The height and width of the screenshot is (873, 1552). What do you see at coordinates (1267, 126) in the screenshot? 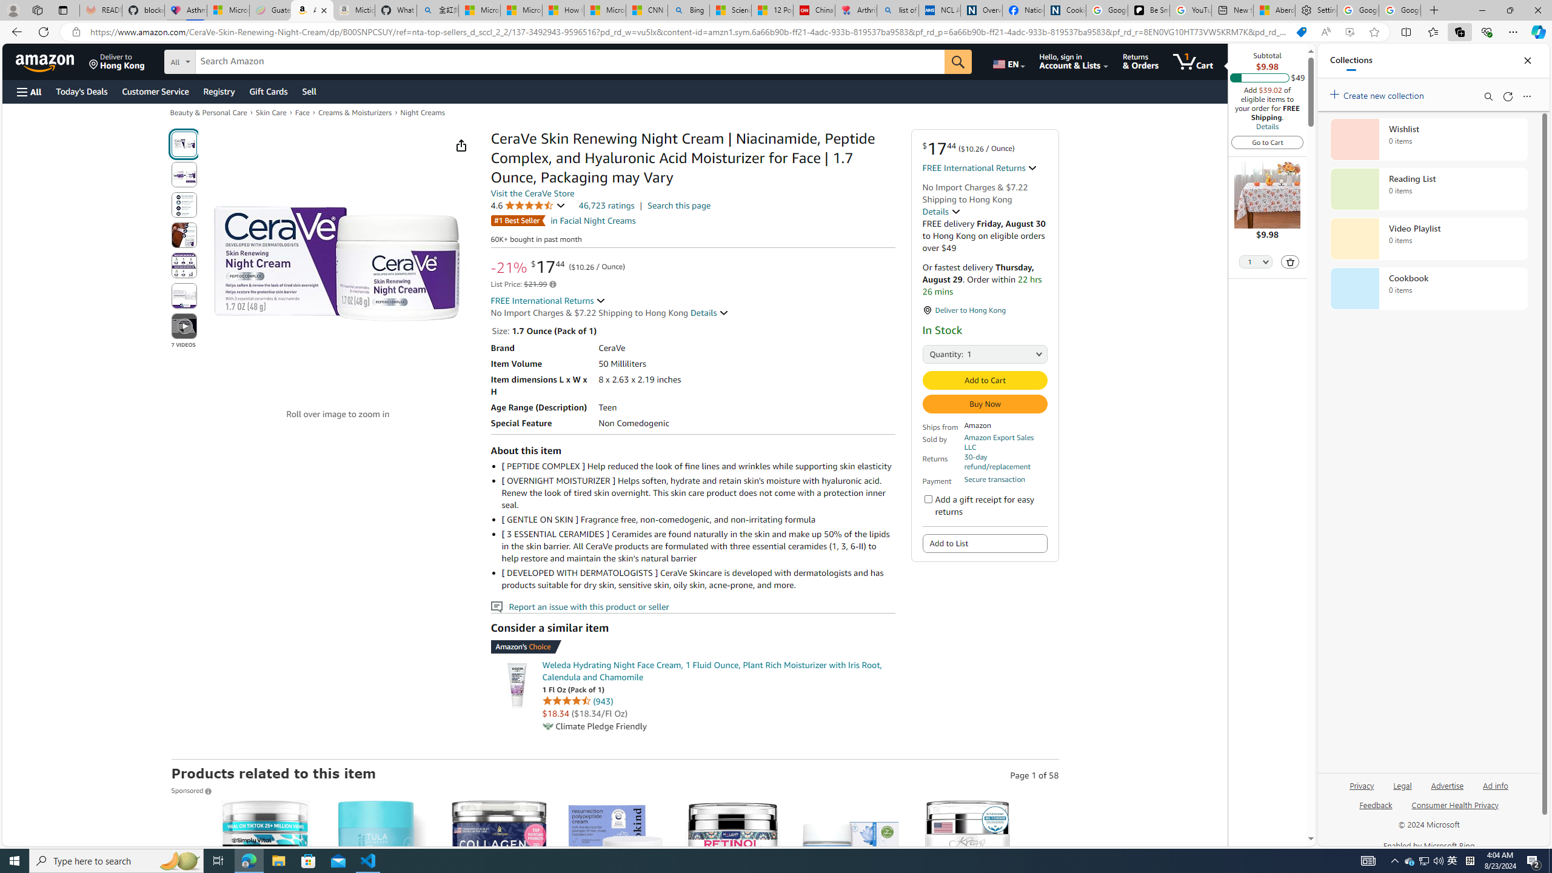
I see `Details` at bounding box center [1267, 126].